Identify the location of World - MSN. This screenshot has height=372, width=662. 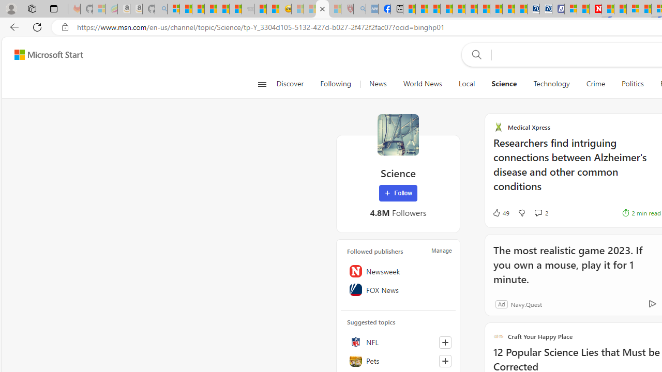
(434, 9).